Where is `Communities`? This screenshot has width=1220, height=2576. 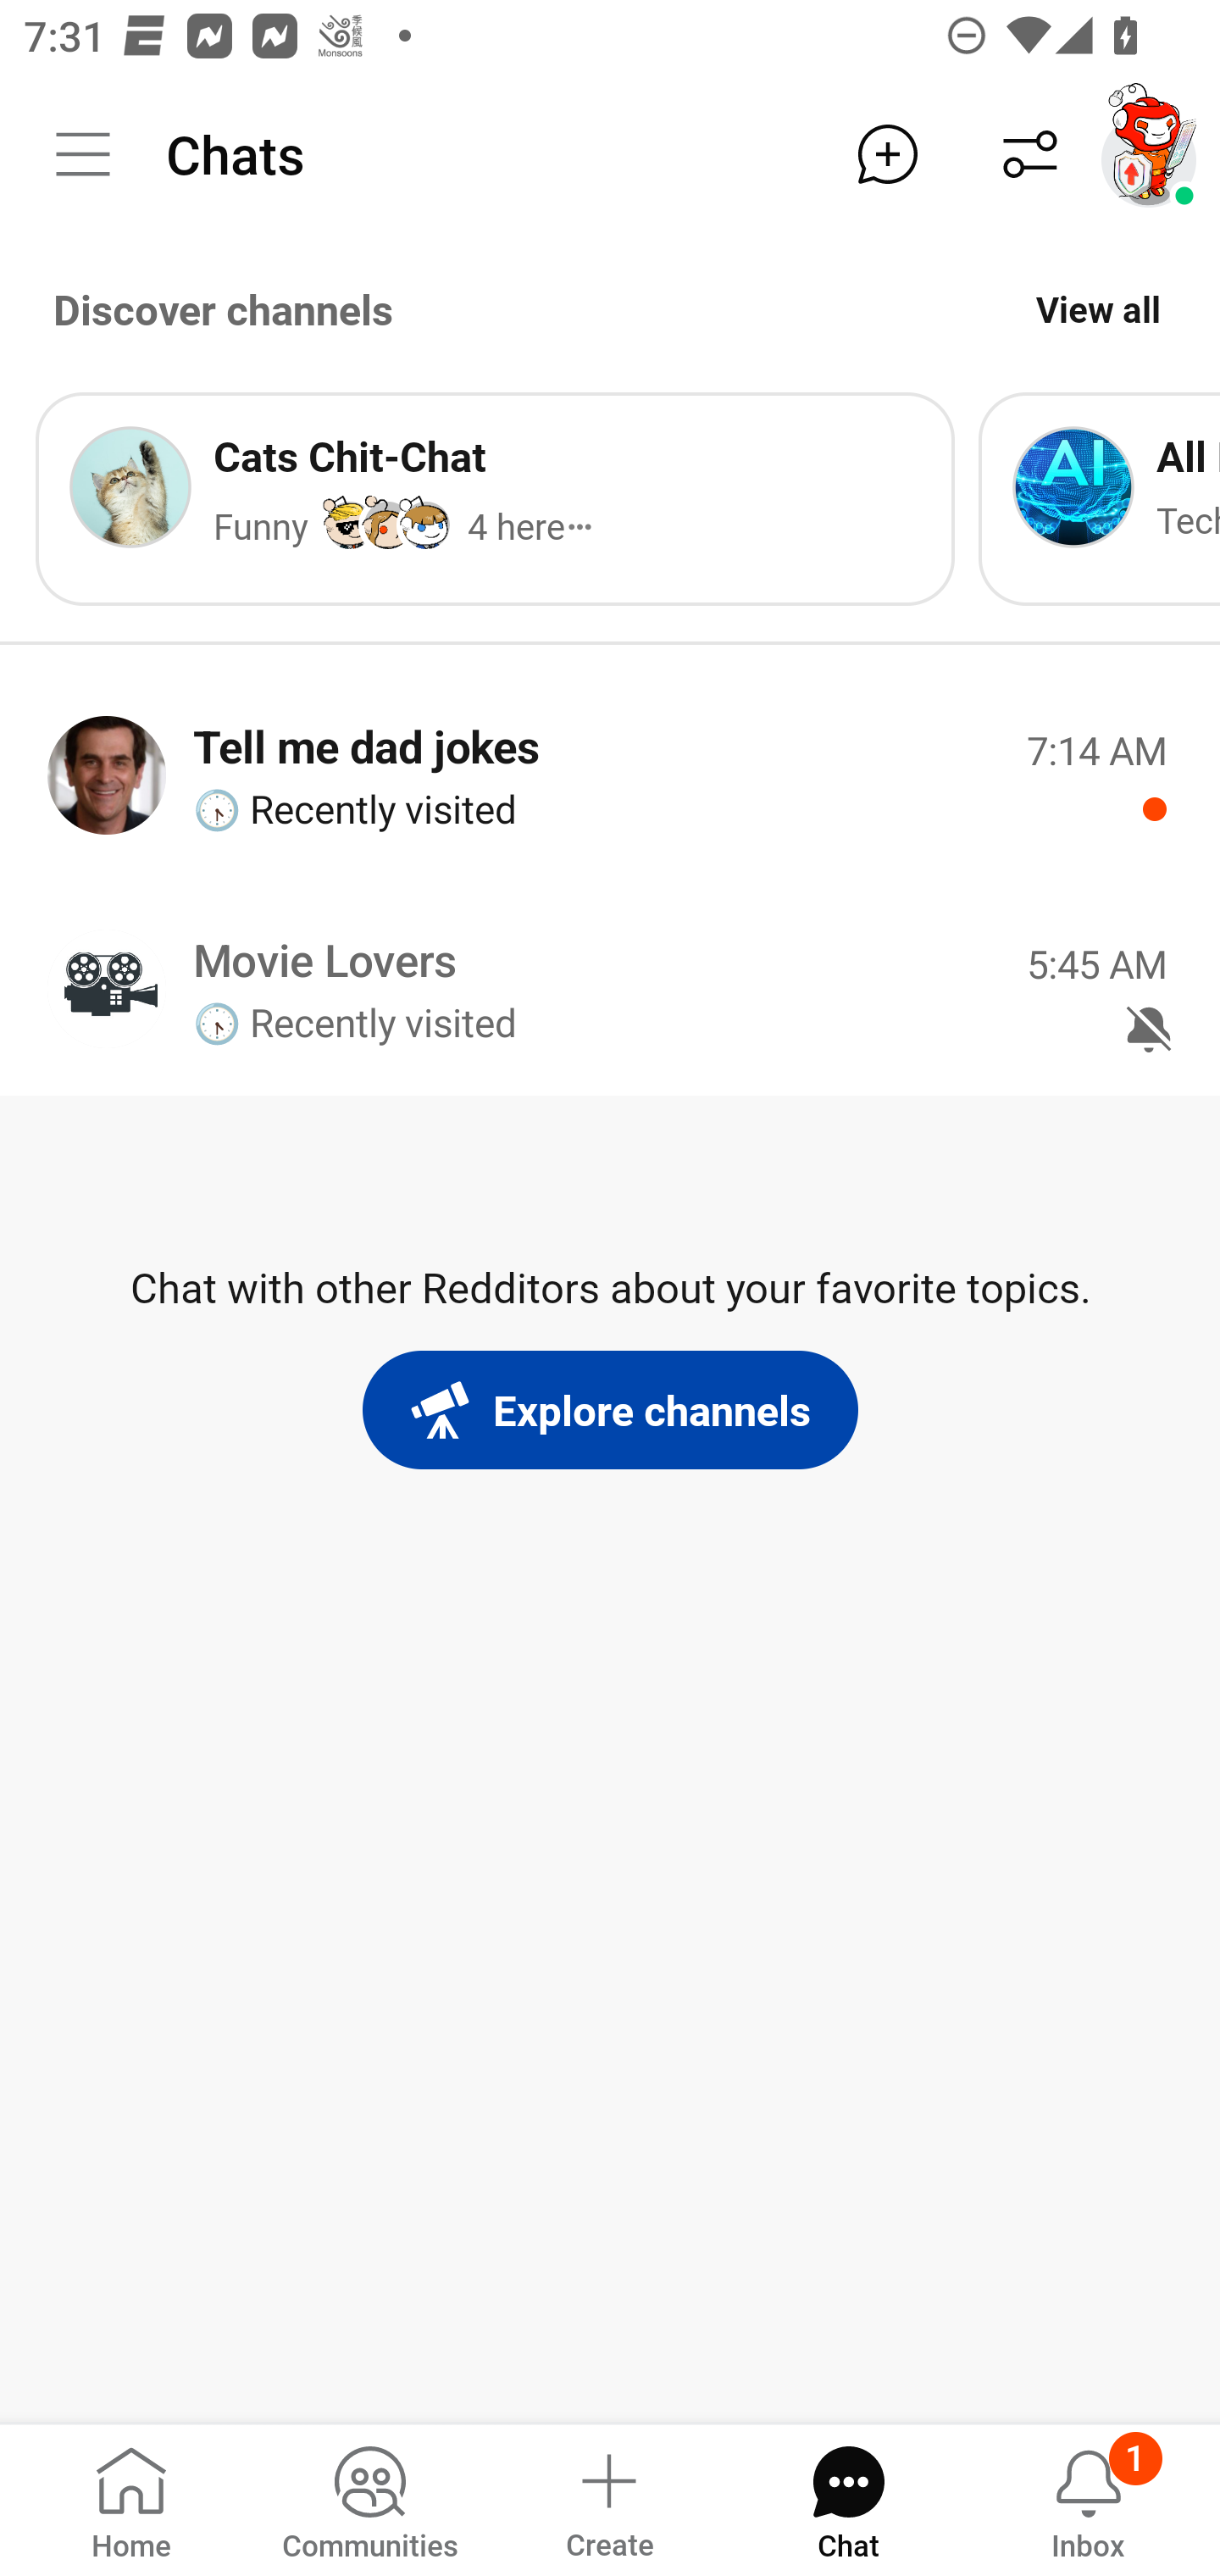
Communities is located at coordinates (369, 2498).